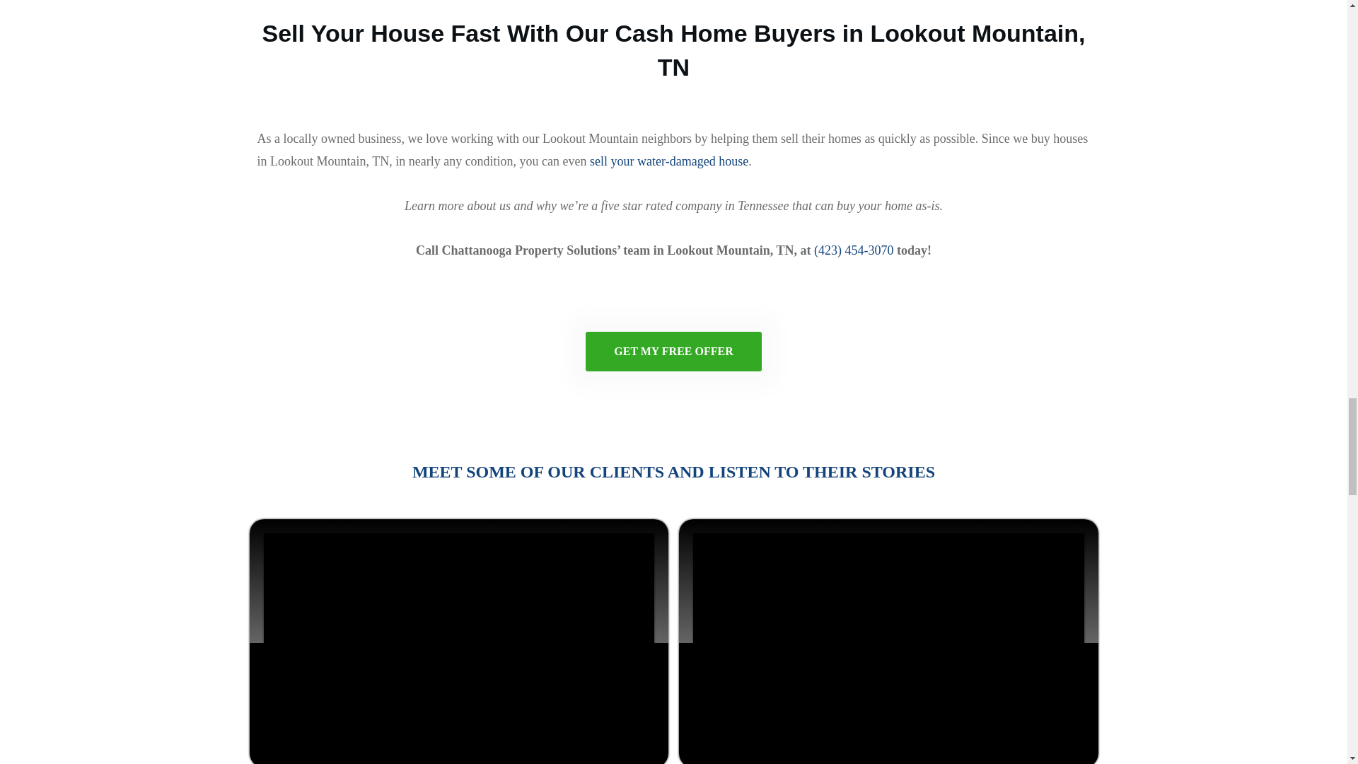 The image size is (1358, 764). I want to click on Responsive Video, so click(888, 642).